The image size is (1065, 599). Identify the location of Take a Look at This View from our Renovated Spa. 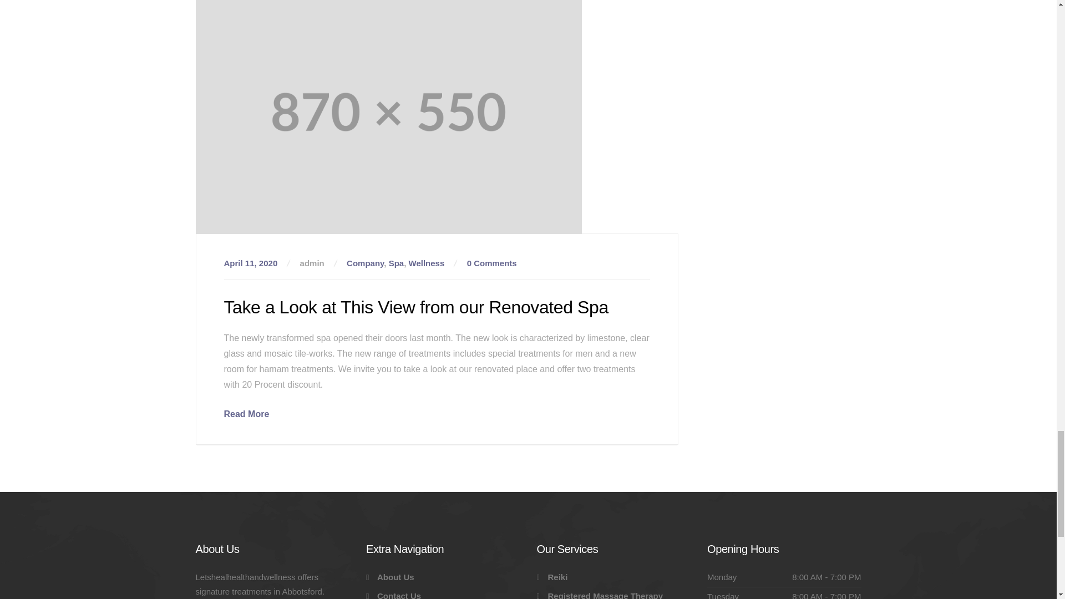
(246, 414).